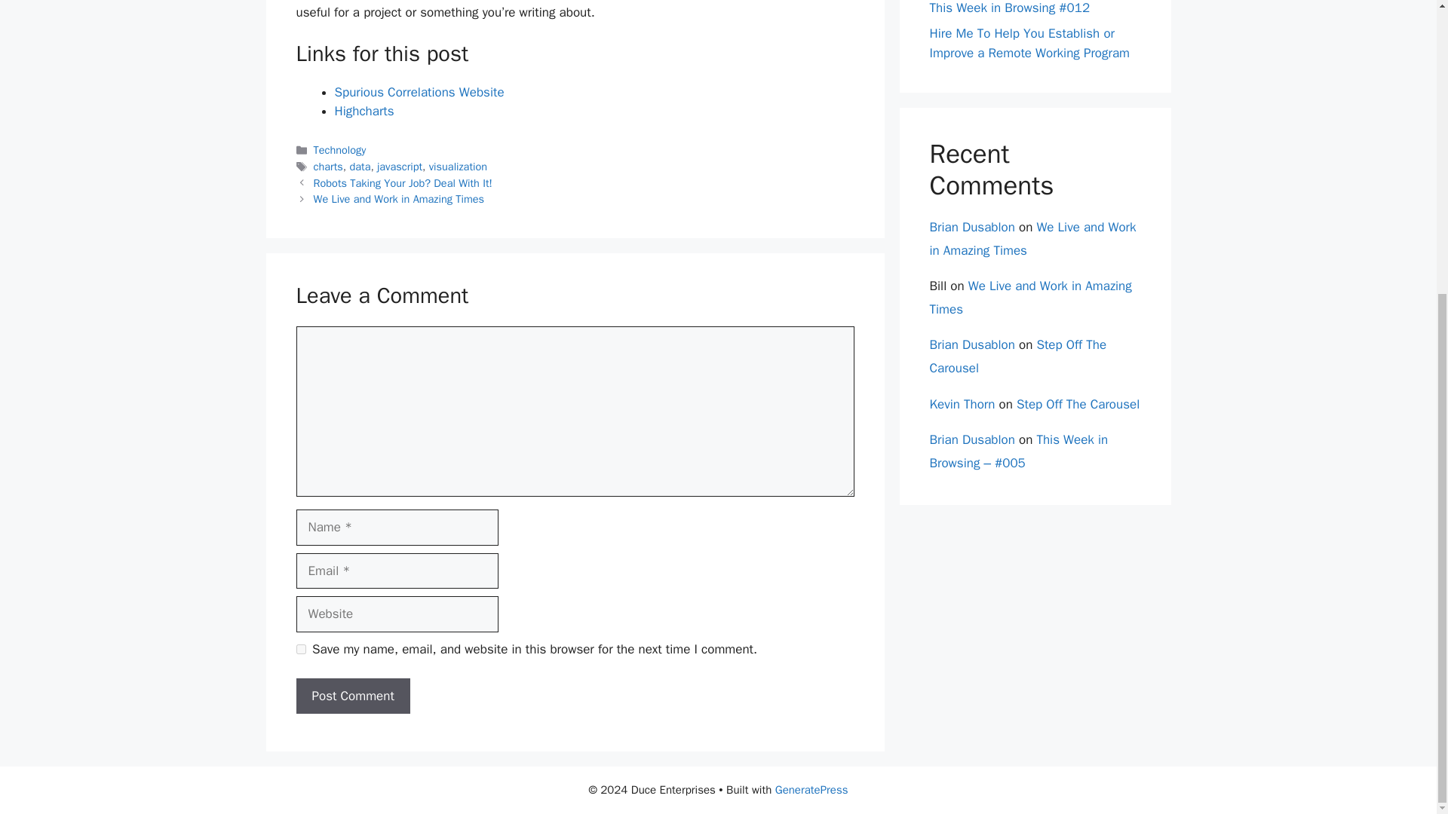 The height and width of the screenshot is (814, 1448). I want to click on Post Comment, so click(352, 696).